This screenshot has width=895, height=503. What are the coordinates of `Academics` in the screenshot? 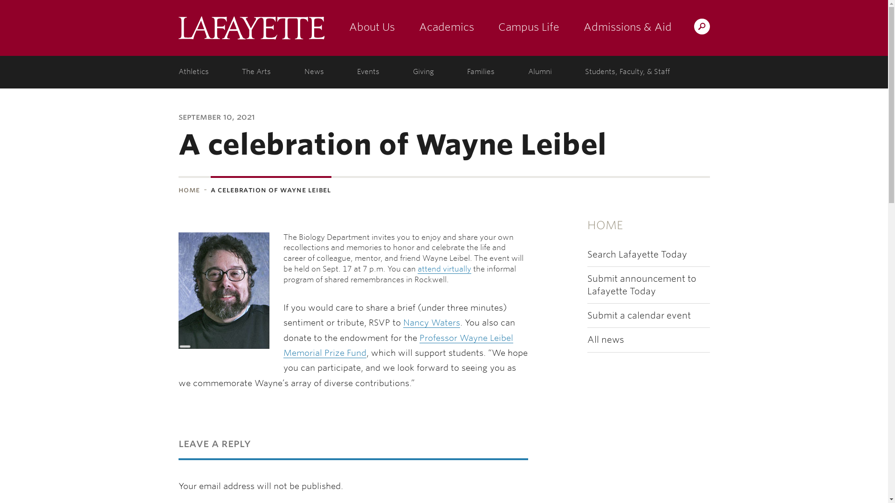 It's located at (446, 28).